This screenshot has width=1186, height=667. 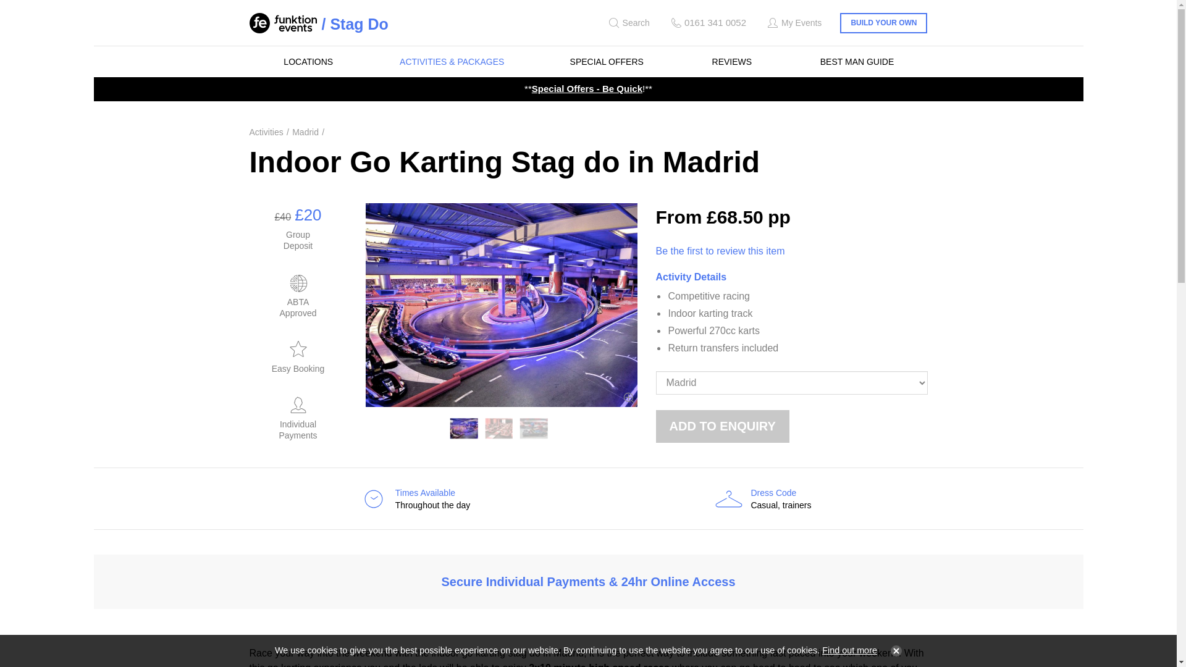 I want to click on Indoor Go Karting Madrid, so click(x=499, y=428).